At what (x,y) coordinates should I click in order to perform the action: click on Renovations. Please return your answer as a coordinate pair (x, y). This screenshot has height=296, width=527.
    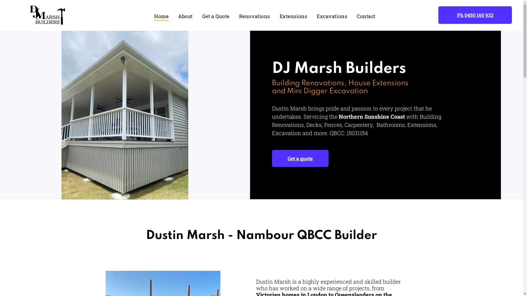
    Looking at the image, I should click on (259, 16).